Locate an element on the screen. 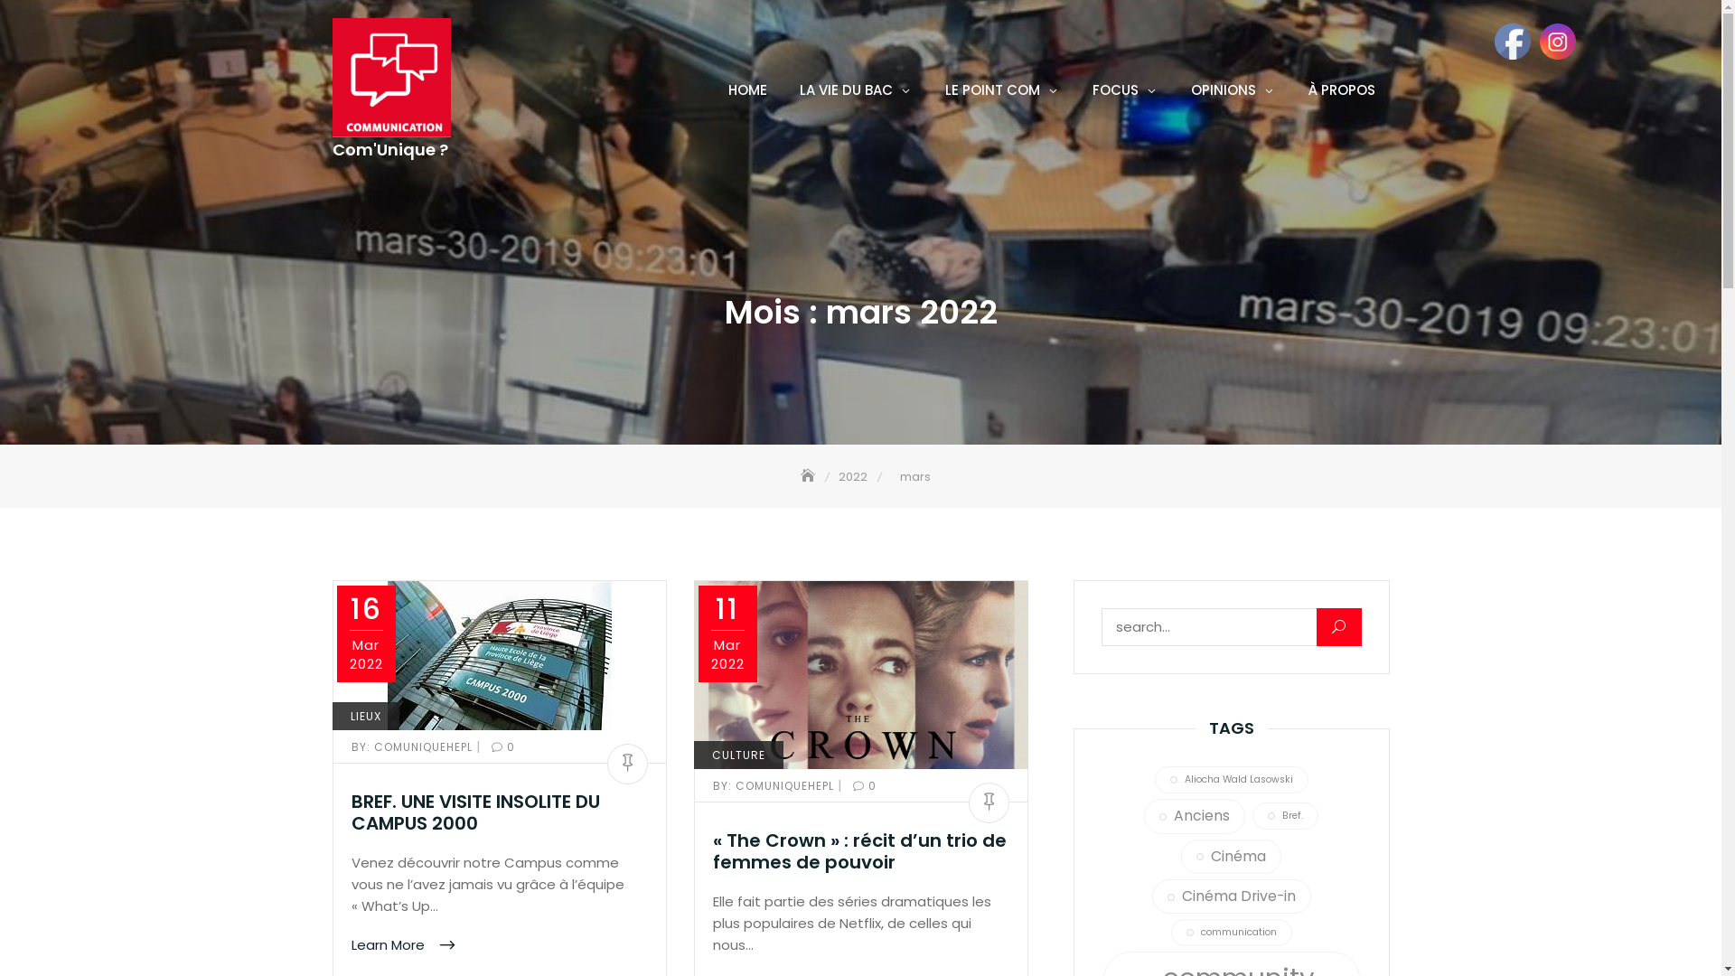 The width and height of the screenshot is (1735, 976). Home is located at coordinates (810, 477).